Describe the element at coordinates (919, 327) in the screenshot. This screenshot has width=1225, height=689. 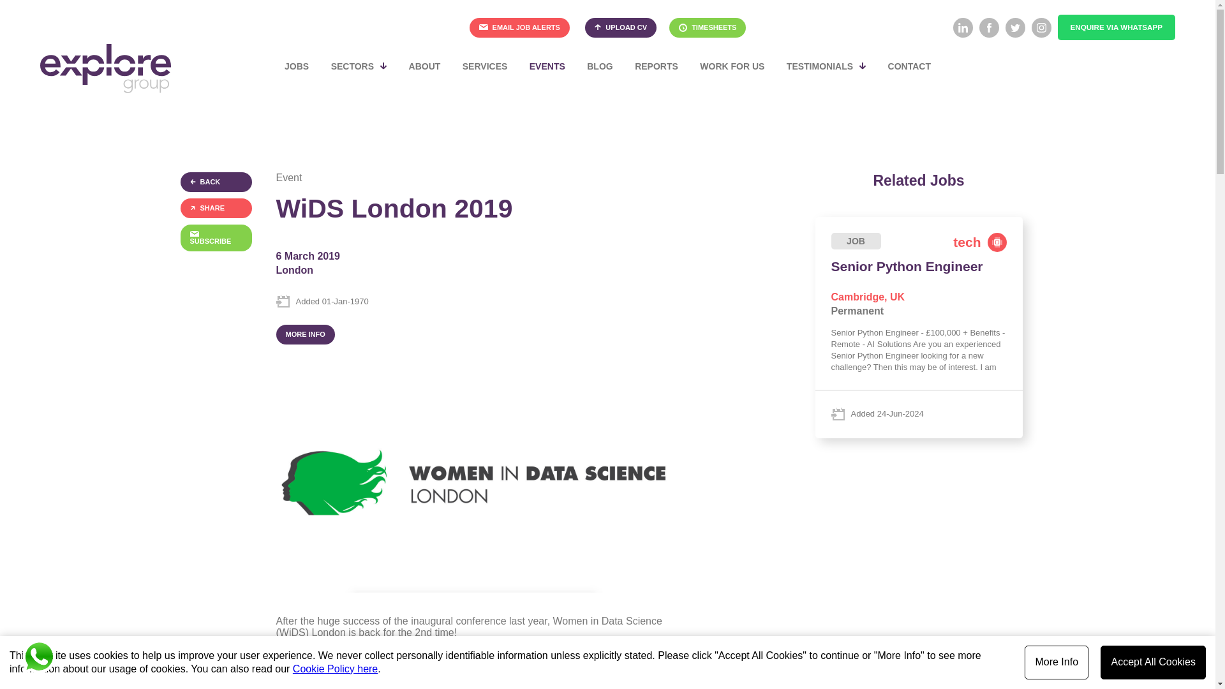
I see `Senior Python Engineer` at that location.